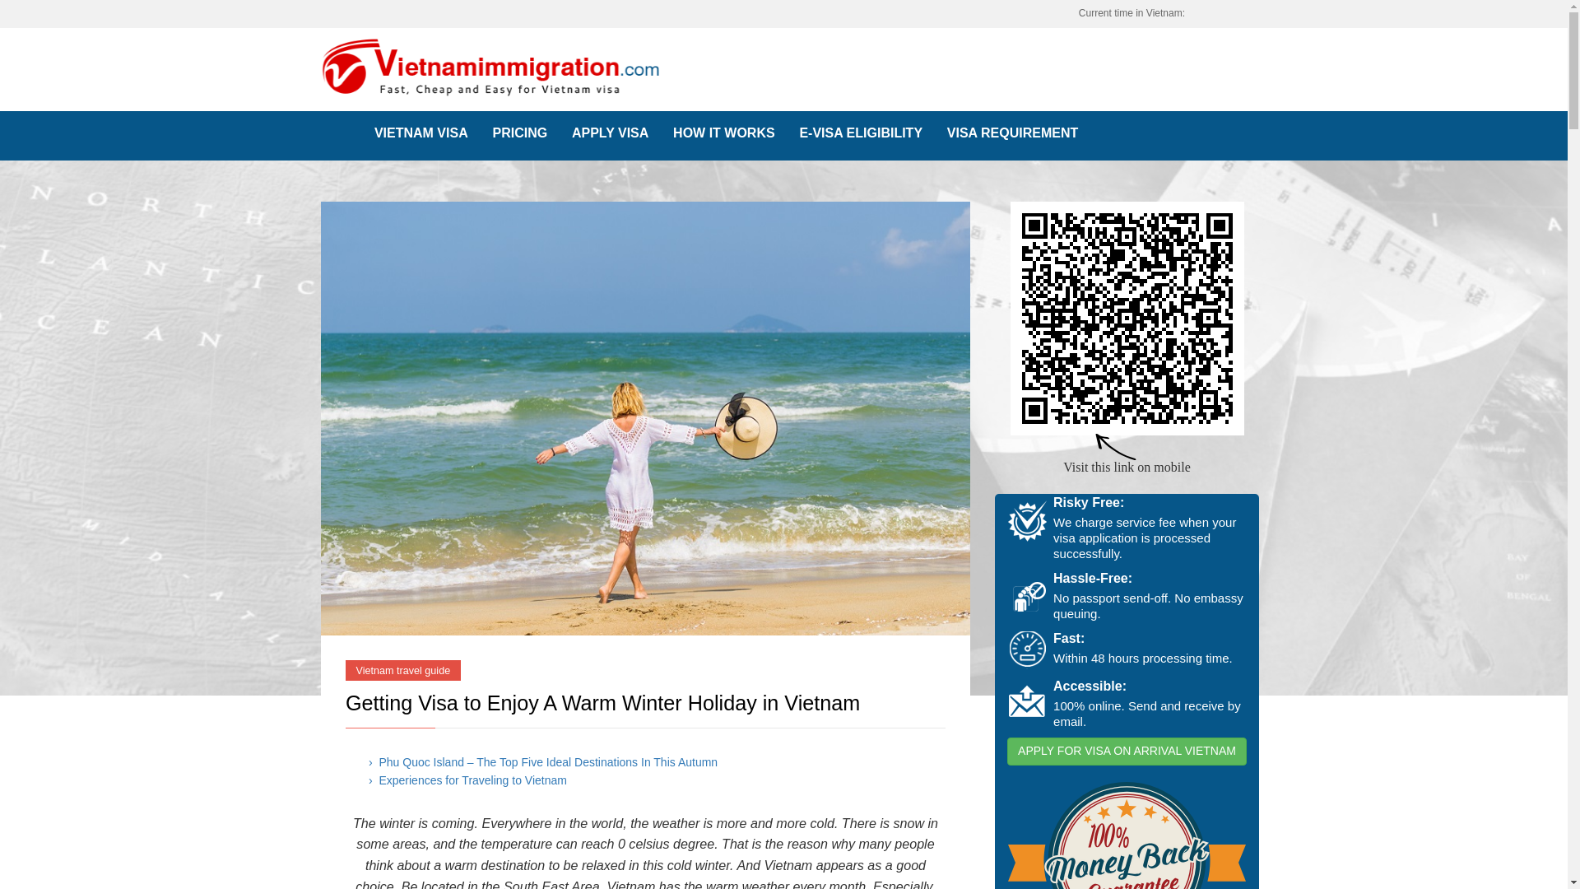 The width and height of the screenshot is (1580, 889). What do you see at coordinates (861, 133) in the screenshot?
I see `E-VISA ELIGIBILITY` at bounding box center [861, 133].